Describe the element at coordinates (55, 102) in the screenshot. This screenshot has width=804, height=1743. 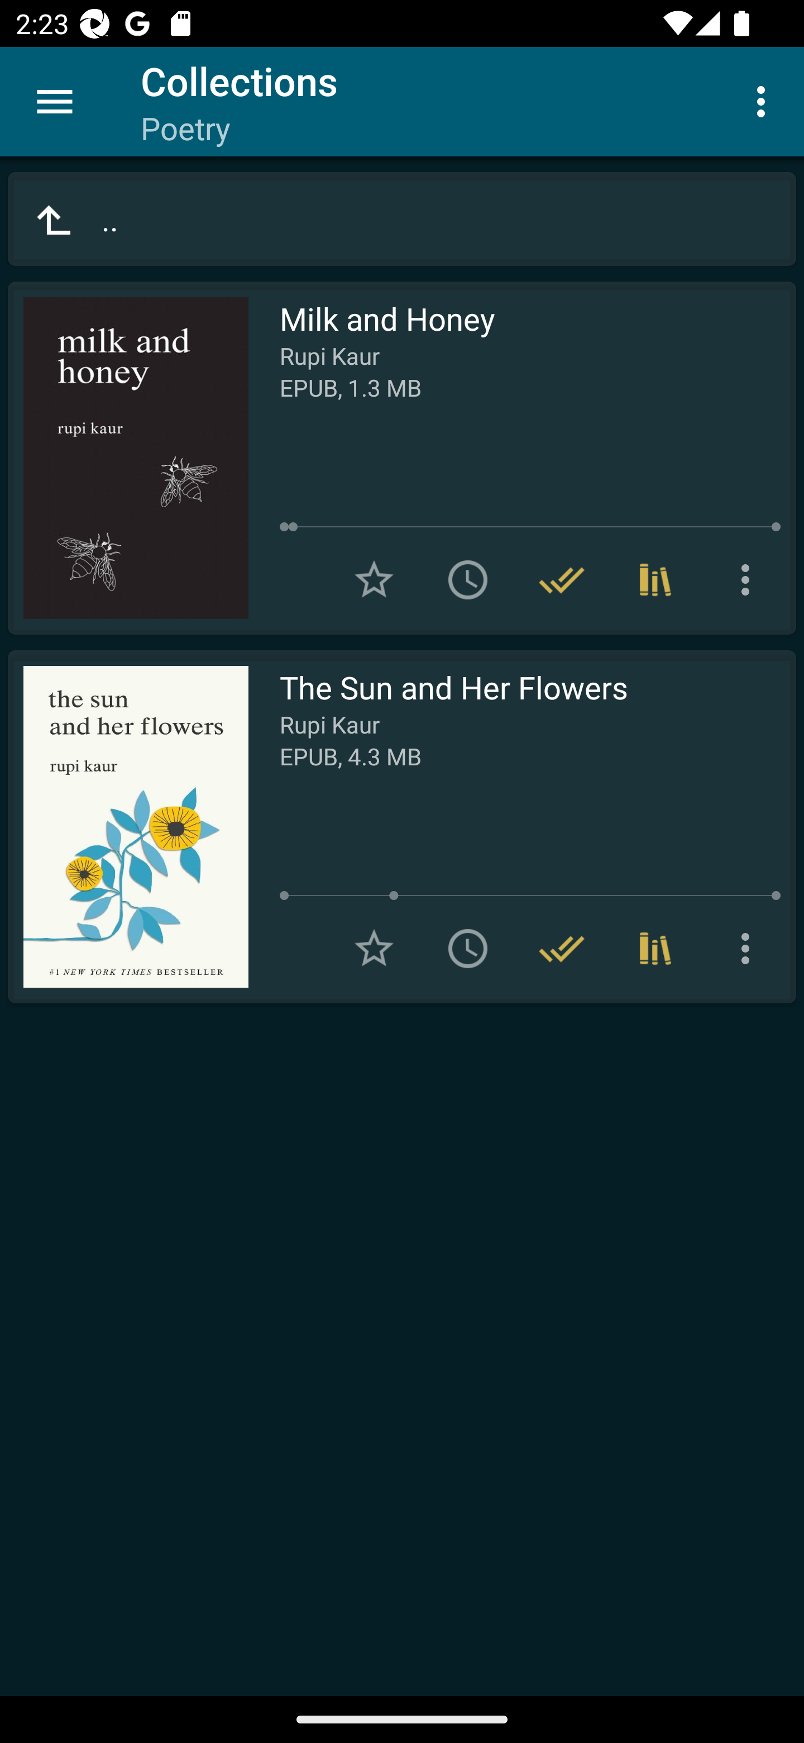
I see `Menu` at that location.